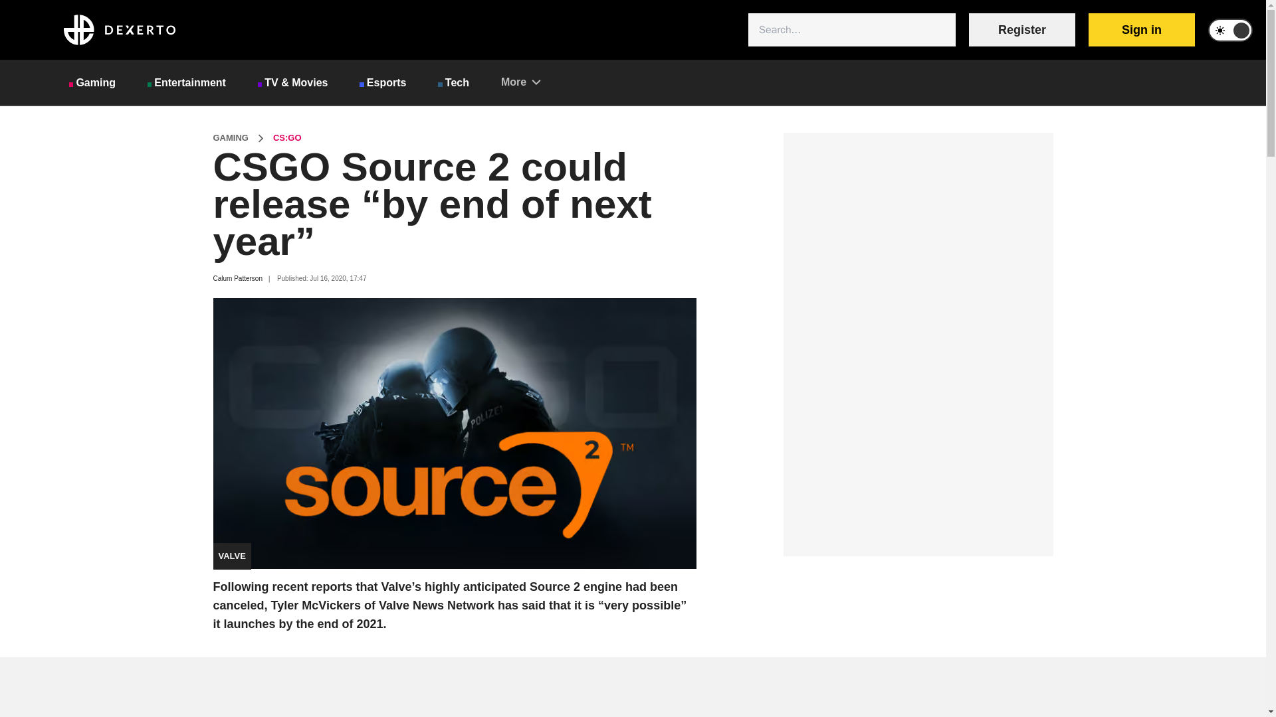 This screenshot has height=717, width=1276. I want to click on Calum Patterson, so click(237, 279).